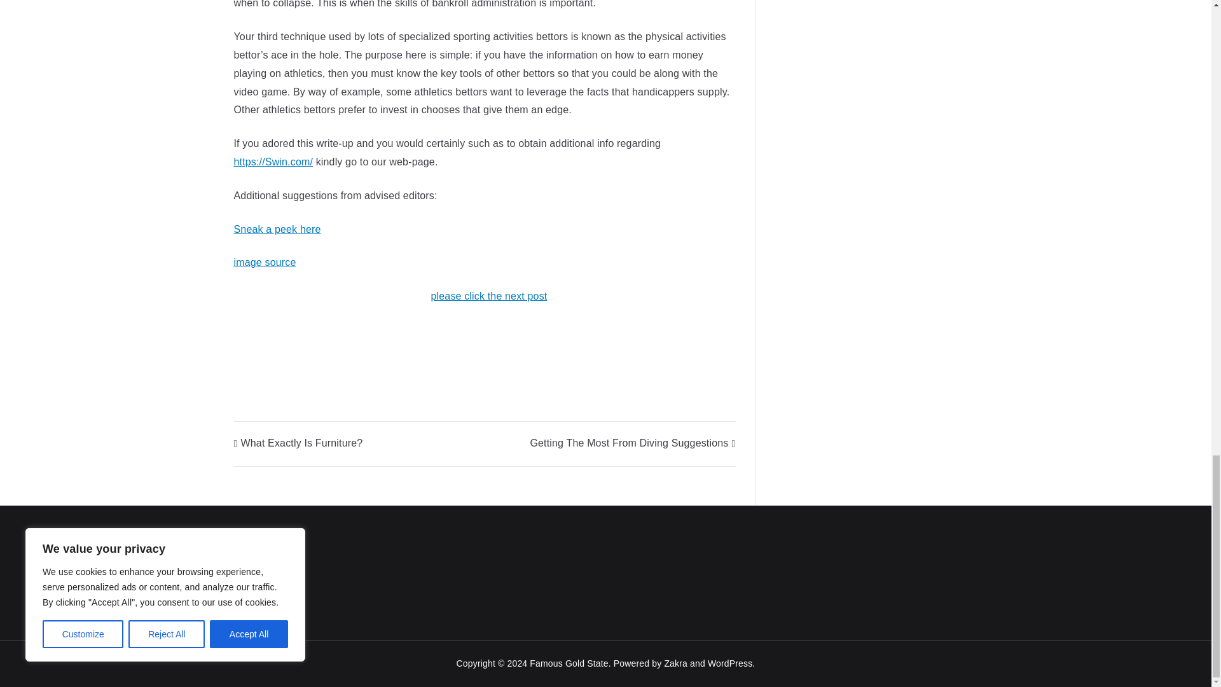 The height and width of the screenshot is (687, 1221). What do you see at coordinates (569, 663) in the screenshot?
I see `Famous Gold State` at bounding box center [569, 663].